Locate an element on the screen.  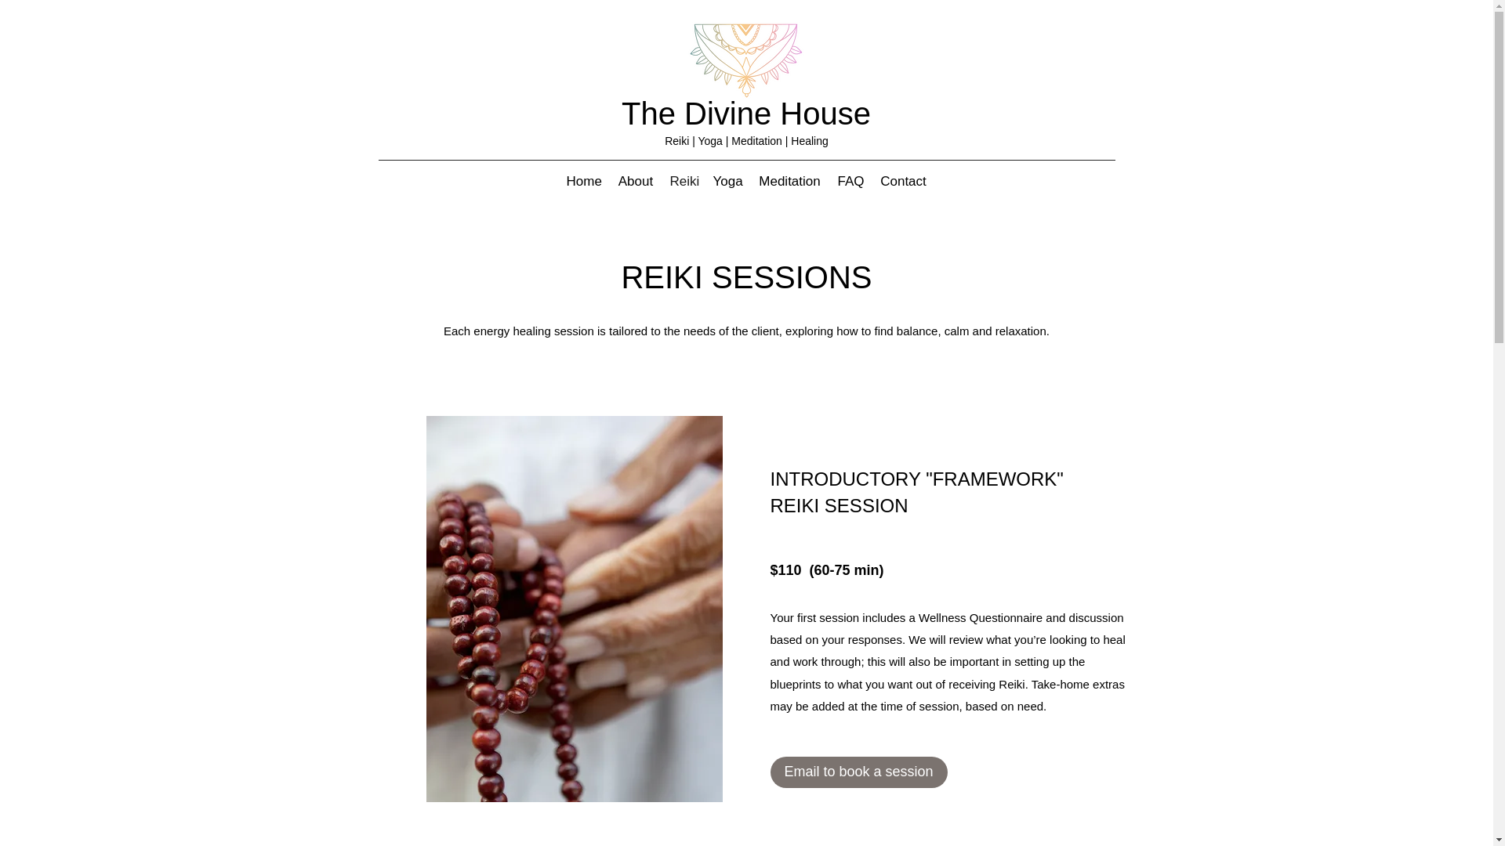
Email to book a session is located at coordinates (858, 772).